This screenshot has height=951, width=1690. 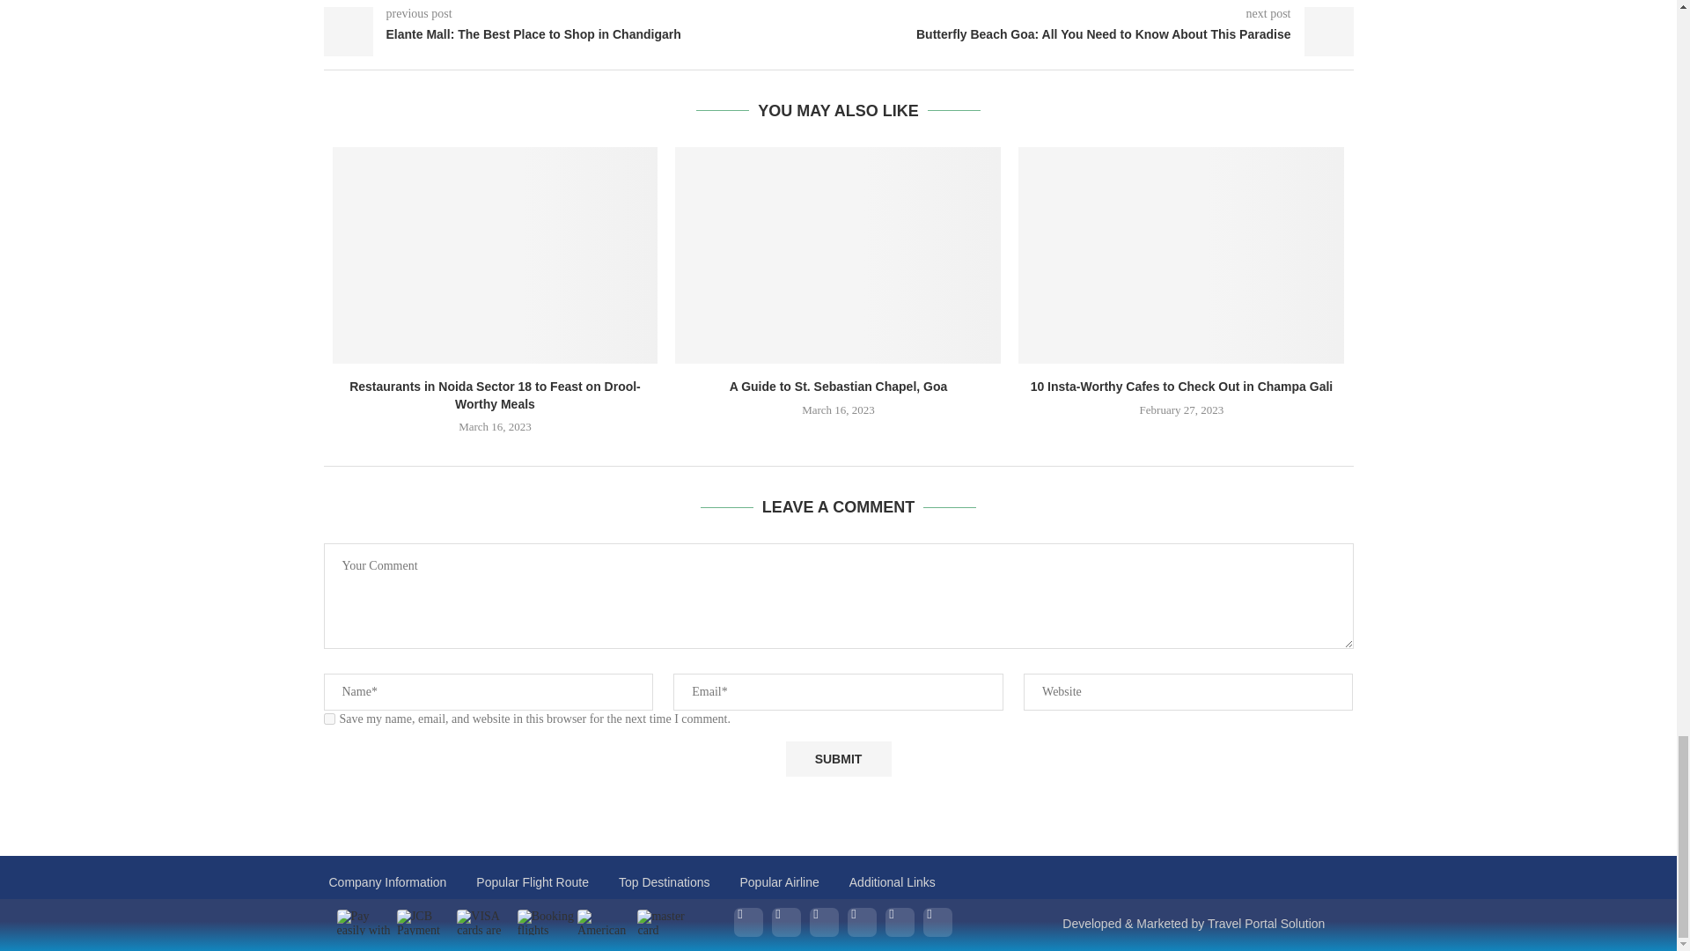 What do you see at coordinates (366, 921) in the screenshot?
I see `Diner Club Payment Gateway - Lowest Flight Fares` at bounding box center [366, 921].